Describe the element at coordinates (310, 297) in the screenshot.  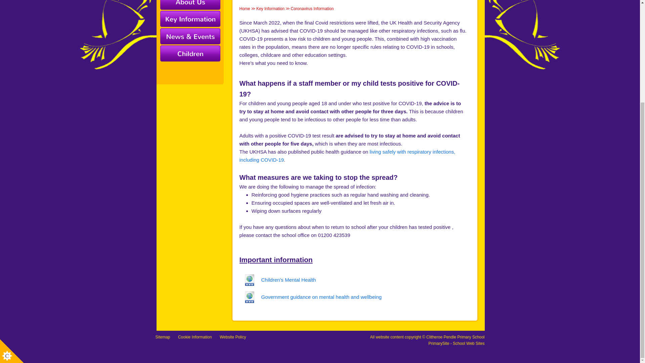
I see `Government guidance on mental health and wellbeing` at that location.